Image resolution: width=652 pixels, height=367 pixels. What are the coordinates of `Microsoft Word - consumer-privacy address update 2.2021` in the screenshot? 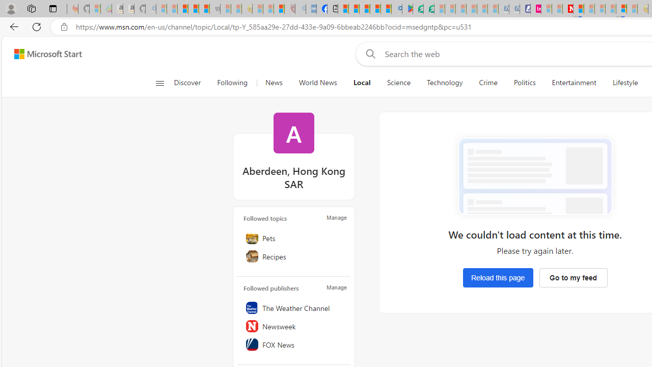 It's located at (429, 9).